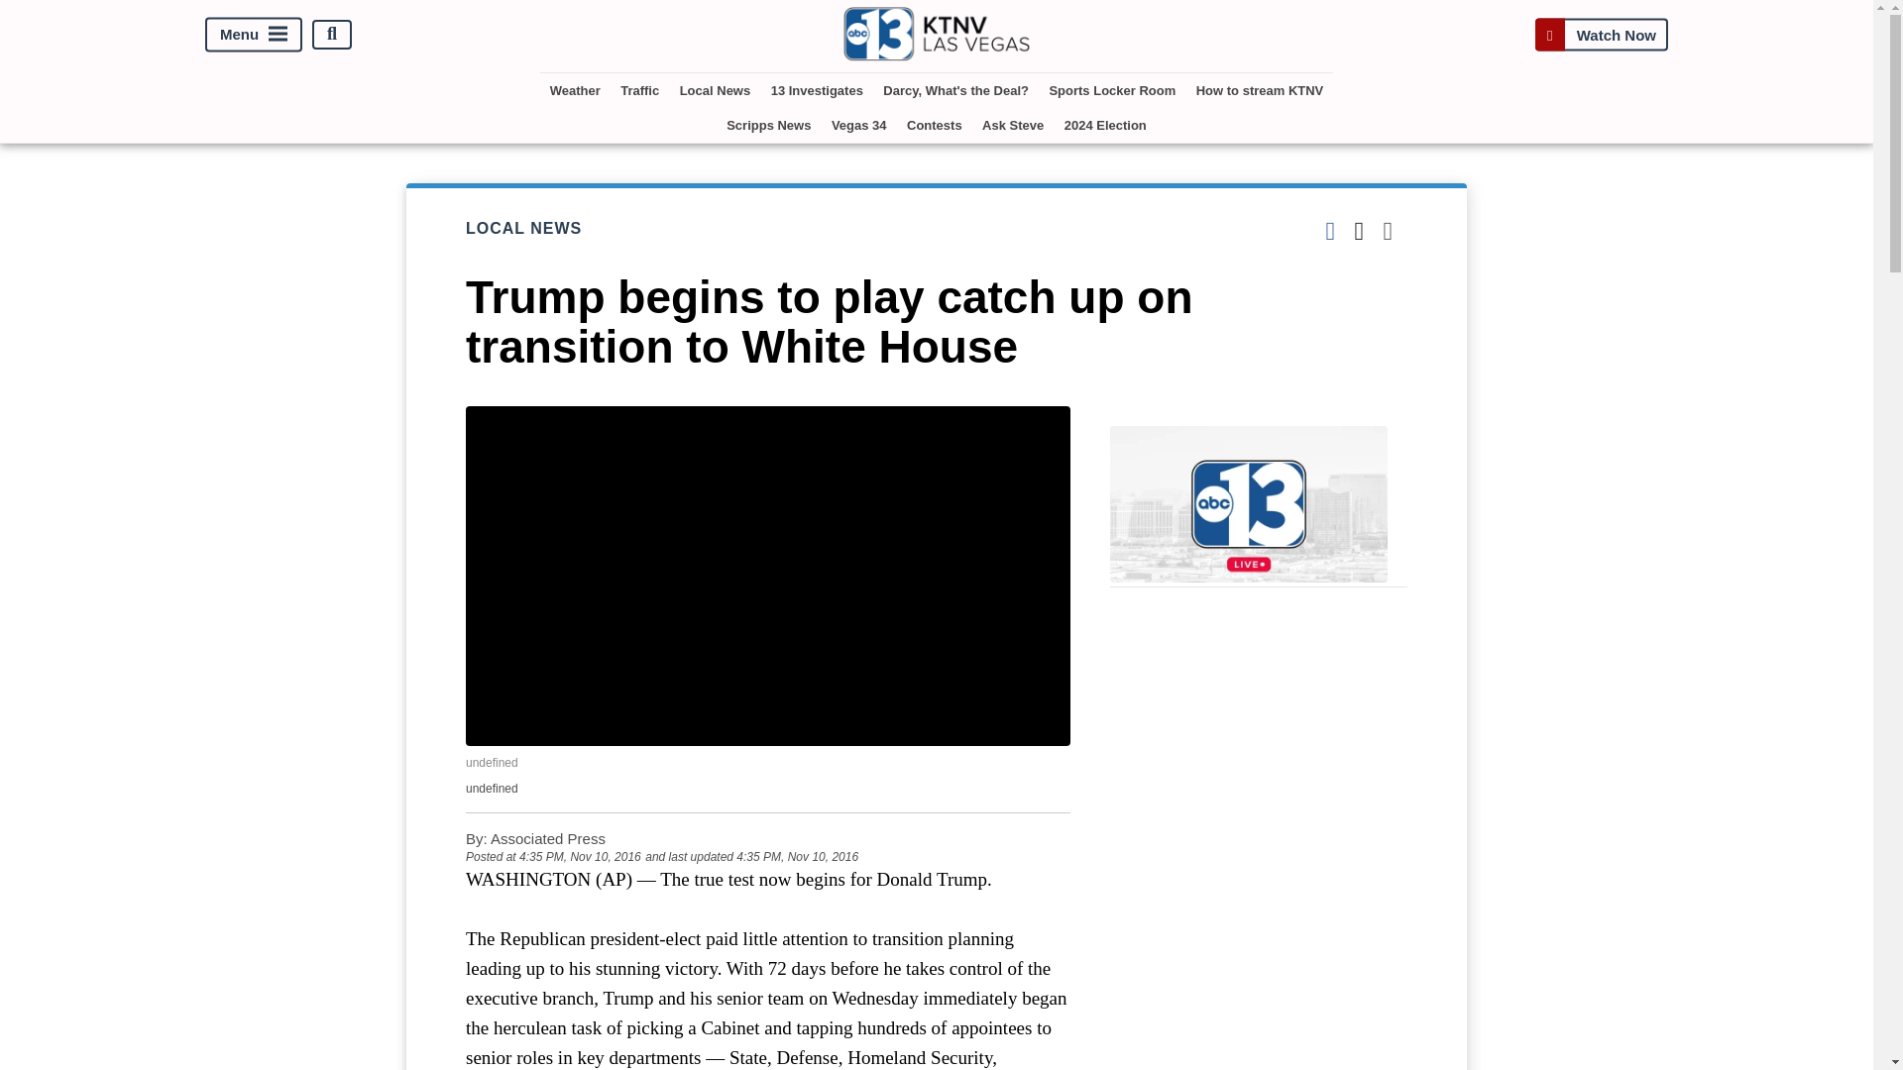  I want to click on Menu, so click(254, 34).